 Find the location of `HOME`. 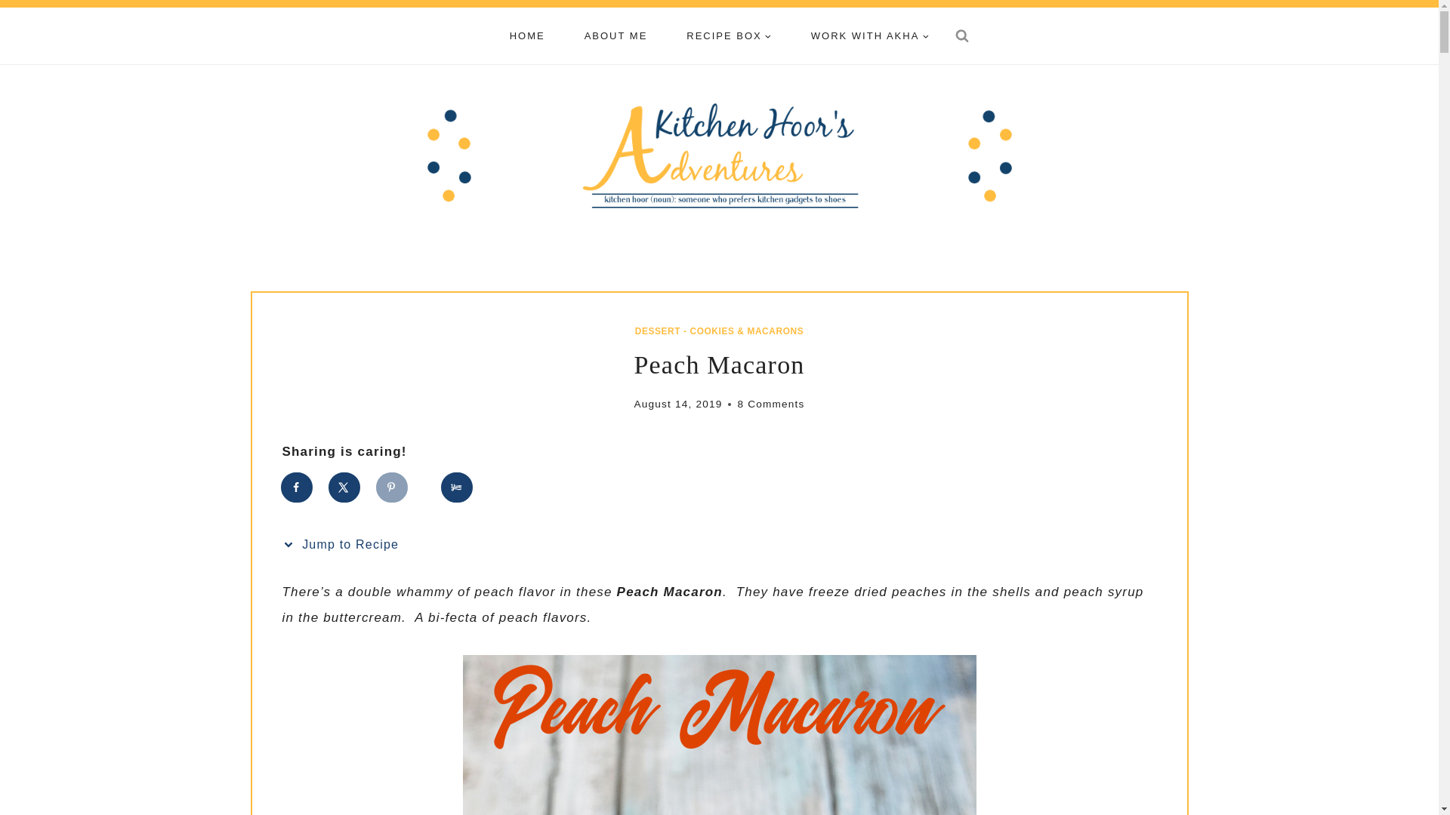

HOME is located at coordinates (527, 35).